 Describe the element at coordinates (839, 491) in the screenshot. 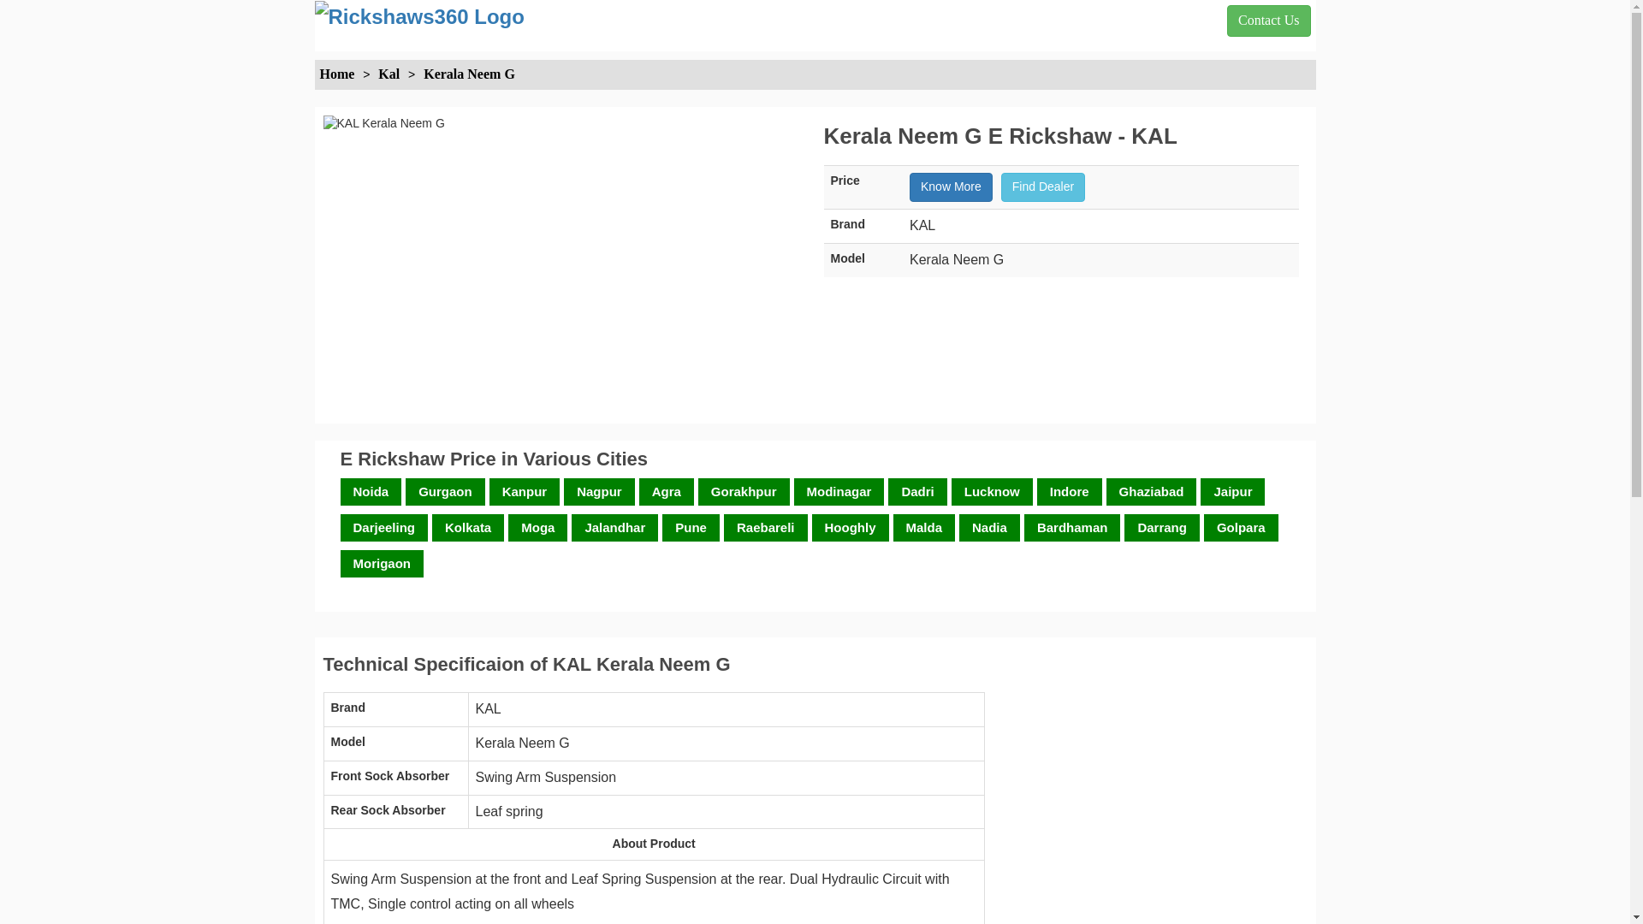

I see `Modinagar` at that location.